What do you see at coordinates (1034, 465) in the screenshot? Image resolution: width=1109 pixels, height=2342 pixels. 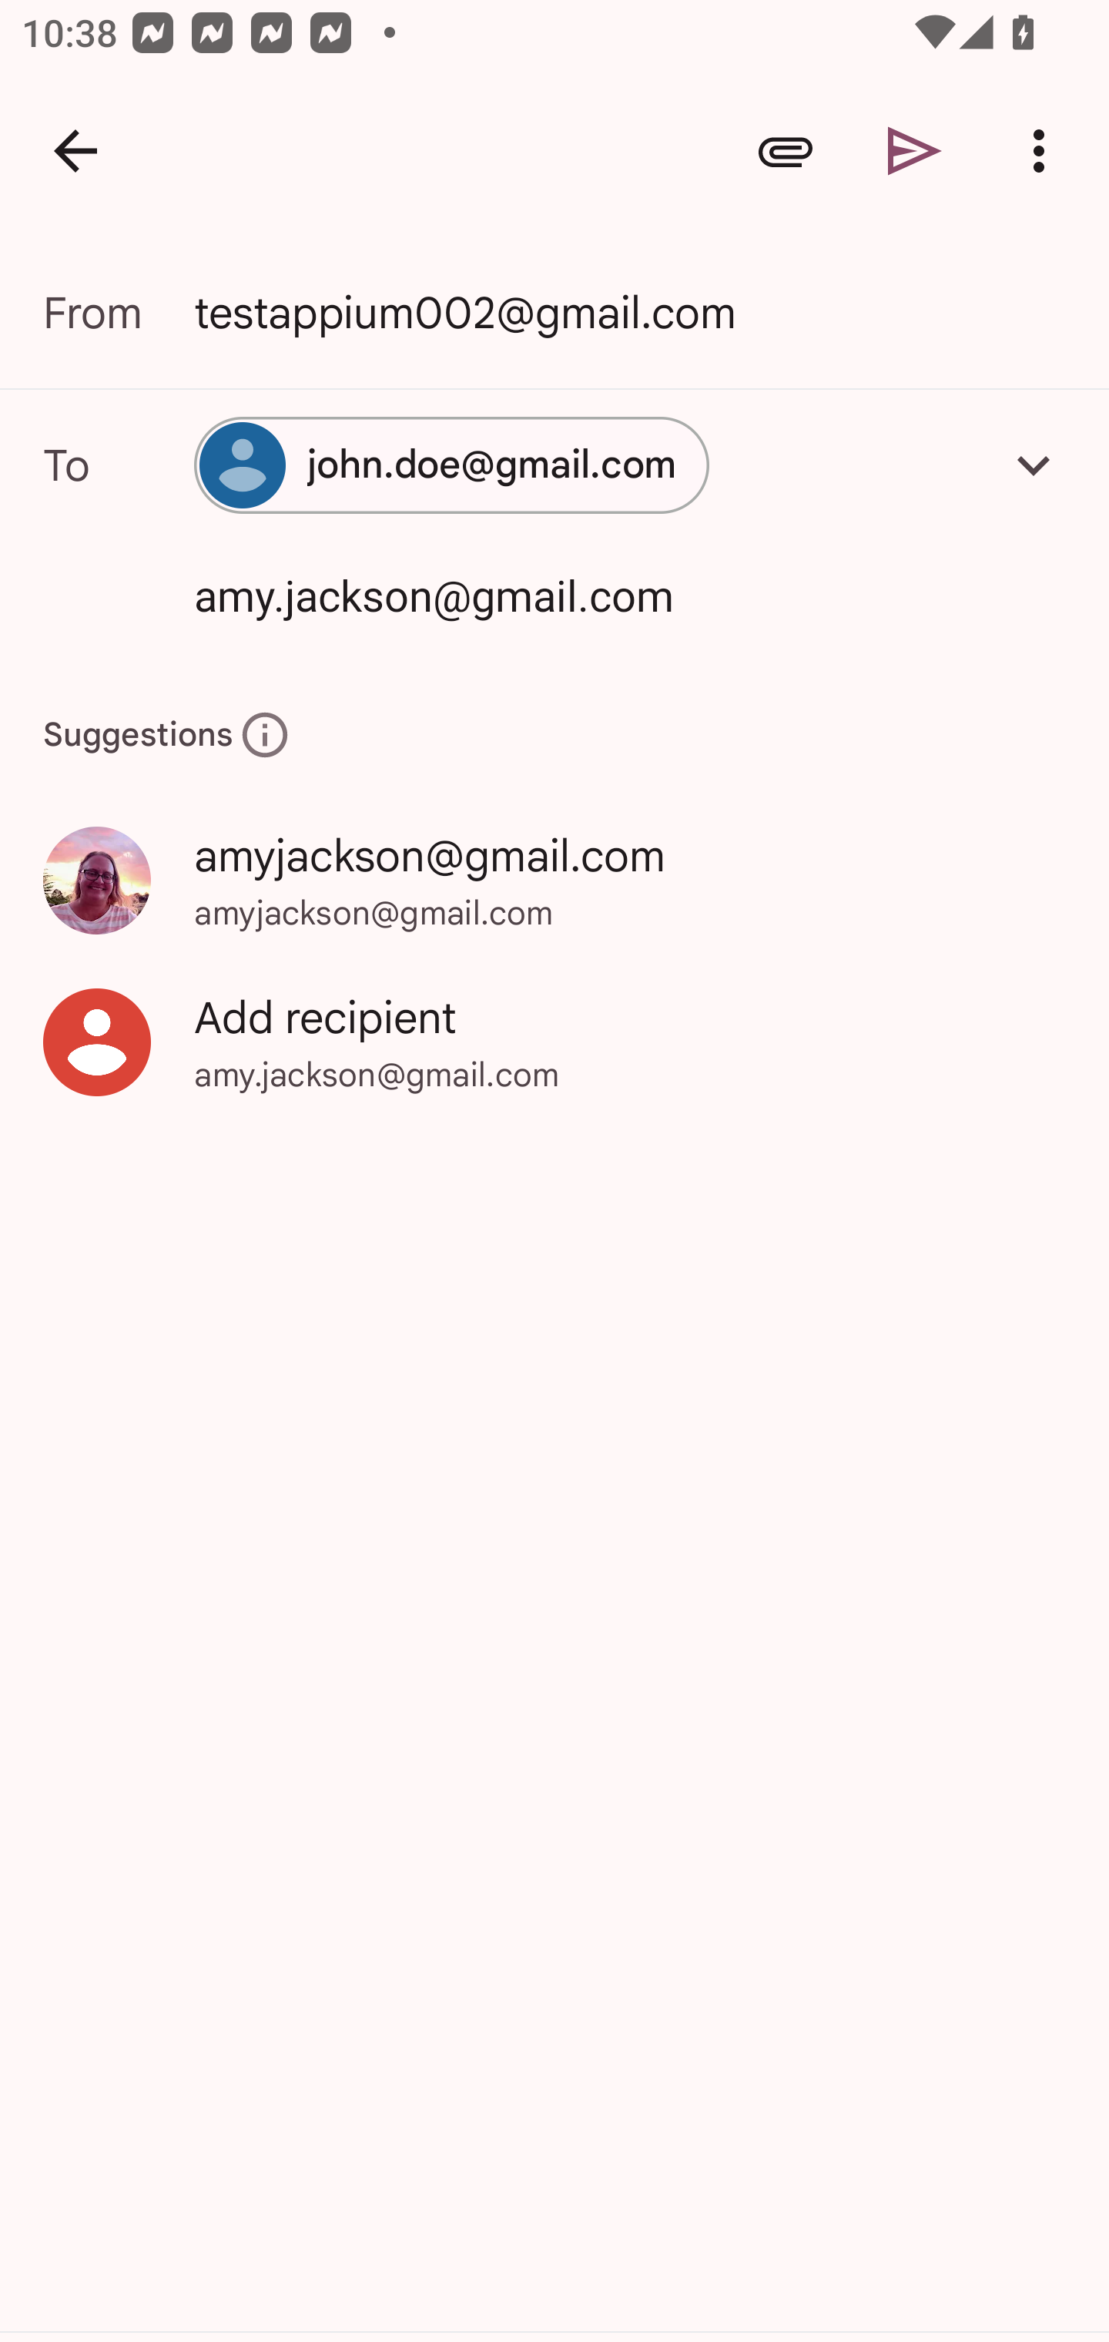 I see `Add Cc/Bcc` at bounding box center [1034, 465].